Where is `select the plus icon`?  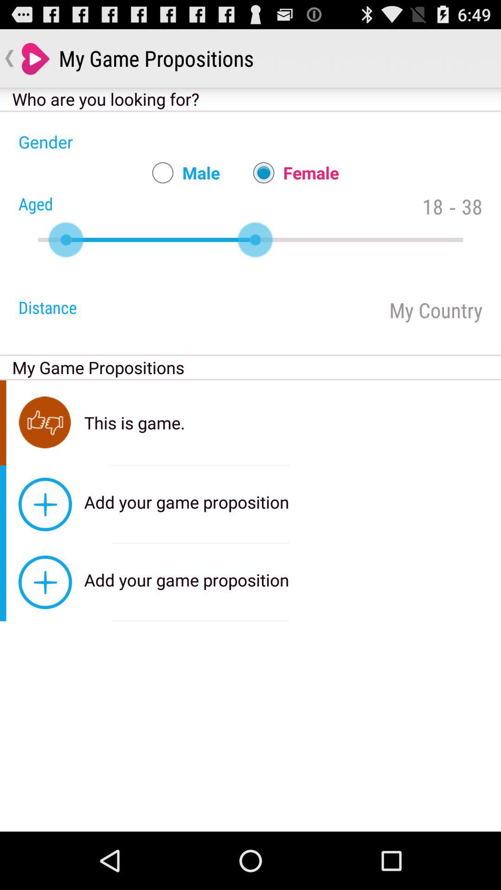
select the plus icon is located at coordinates (45, 504).